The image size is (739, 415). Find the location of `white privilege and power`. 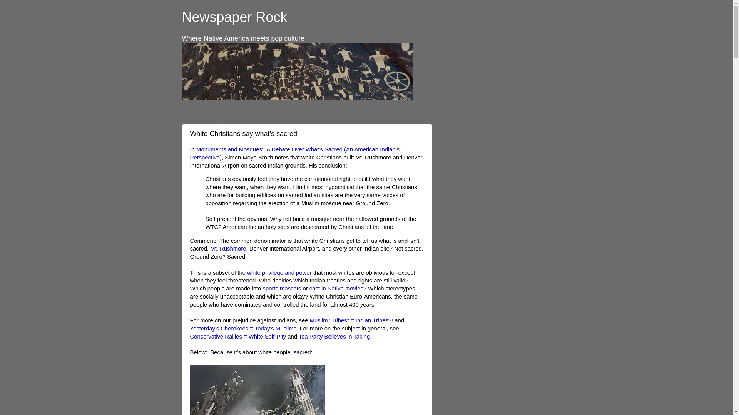

white privilege and power is located at coordinates (279, 273).